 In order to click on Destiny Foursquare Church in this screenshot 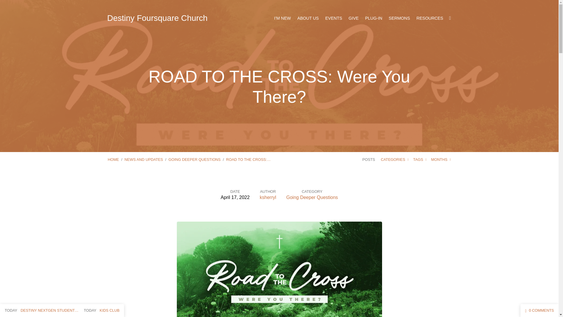, I will do `click(157, 18)`.